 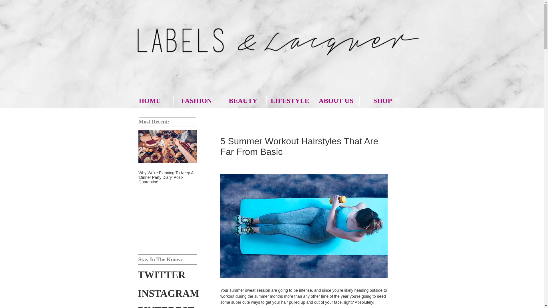 What do you see at coordinates (168, 294) in the screenshot?
I see `INSTAGRAM` at bounding box center [168, 294].